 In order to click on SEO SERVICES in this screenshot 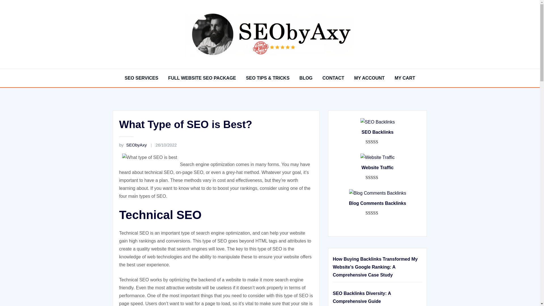, I will do `click(141, 78)`.